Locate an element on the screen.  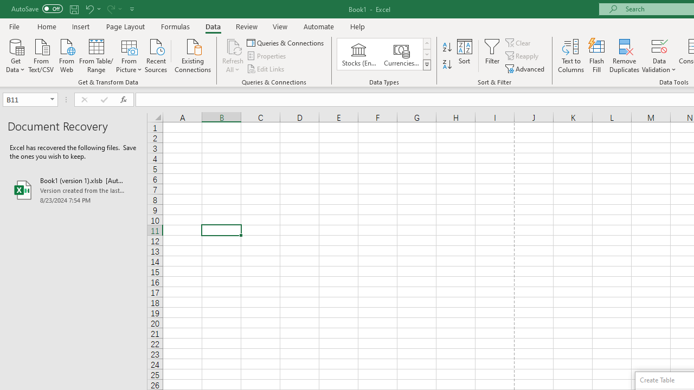
AutomationID: ConvertToLinkedEntity is located at coordinates (384, 54).